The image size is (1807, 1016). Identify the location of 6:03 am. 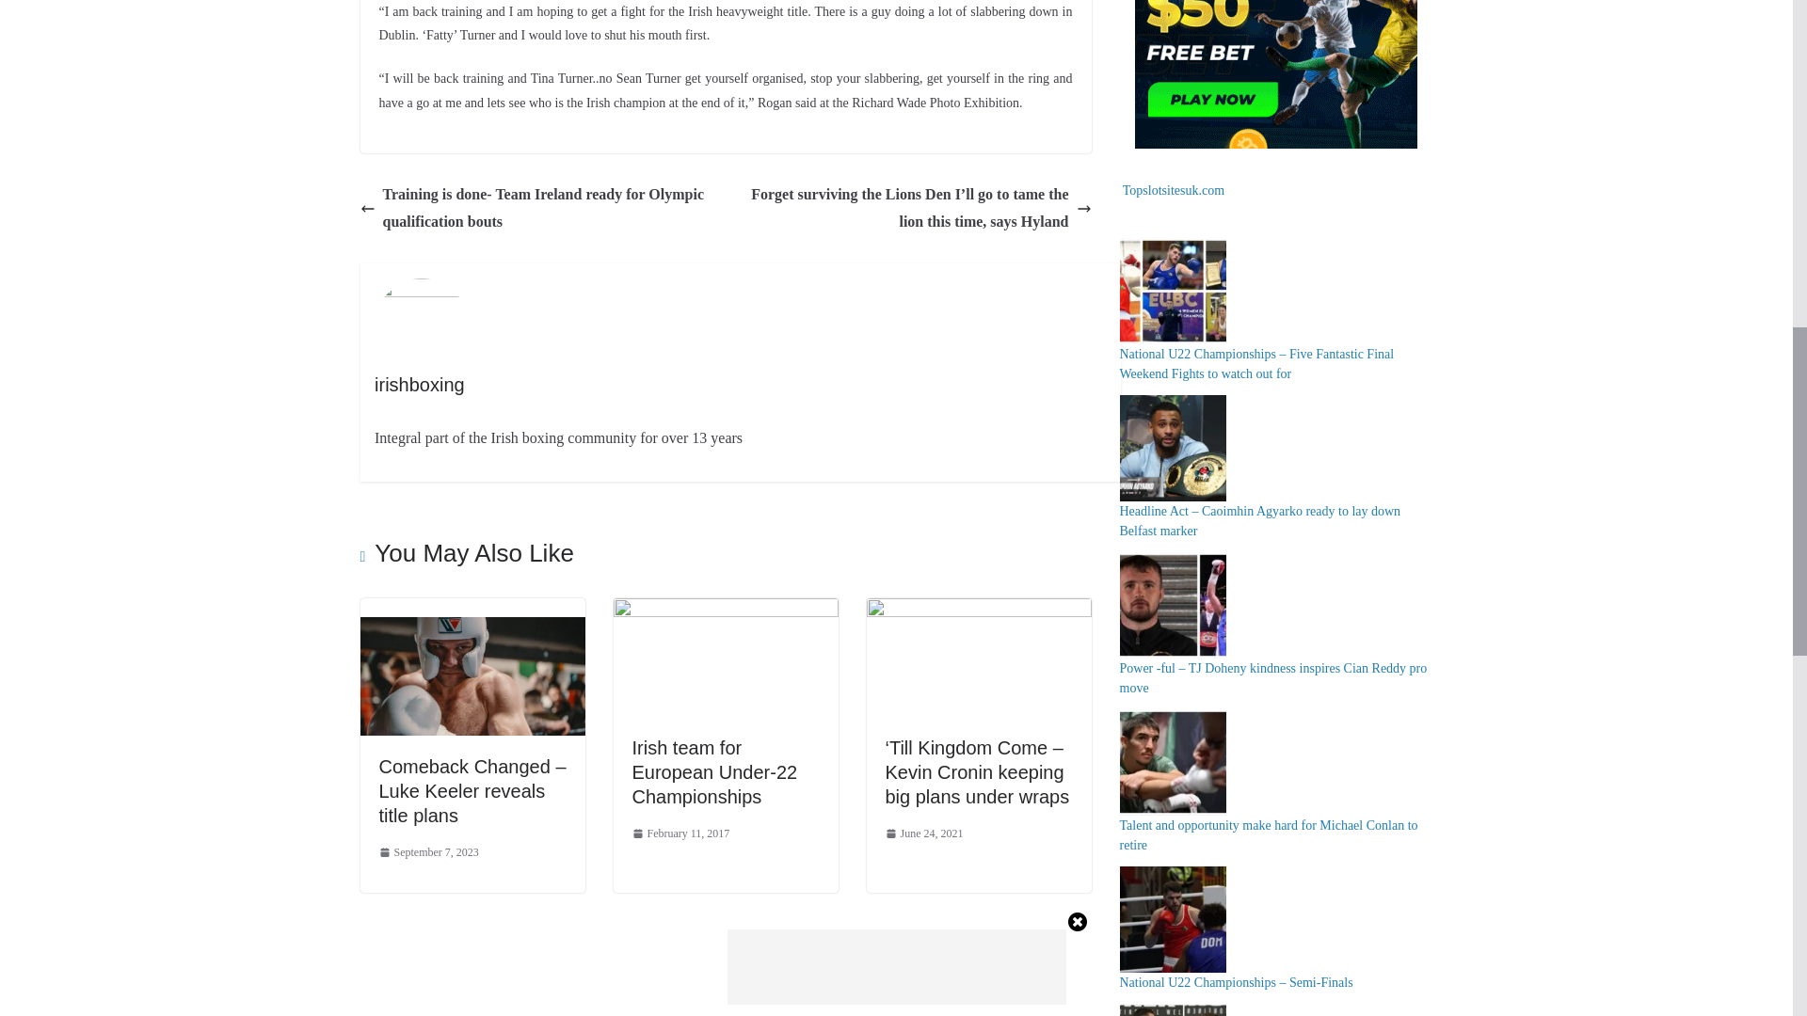
(924, 833).